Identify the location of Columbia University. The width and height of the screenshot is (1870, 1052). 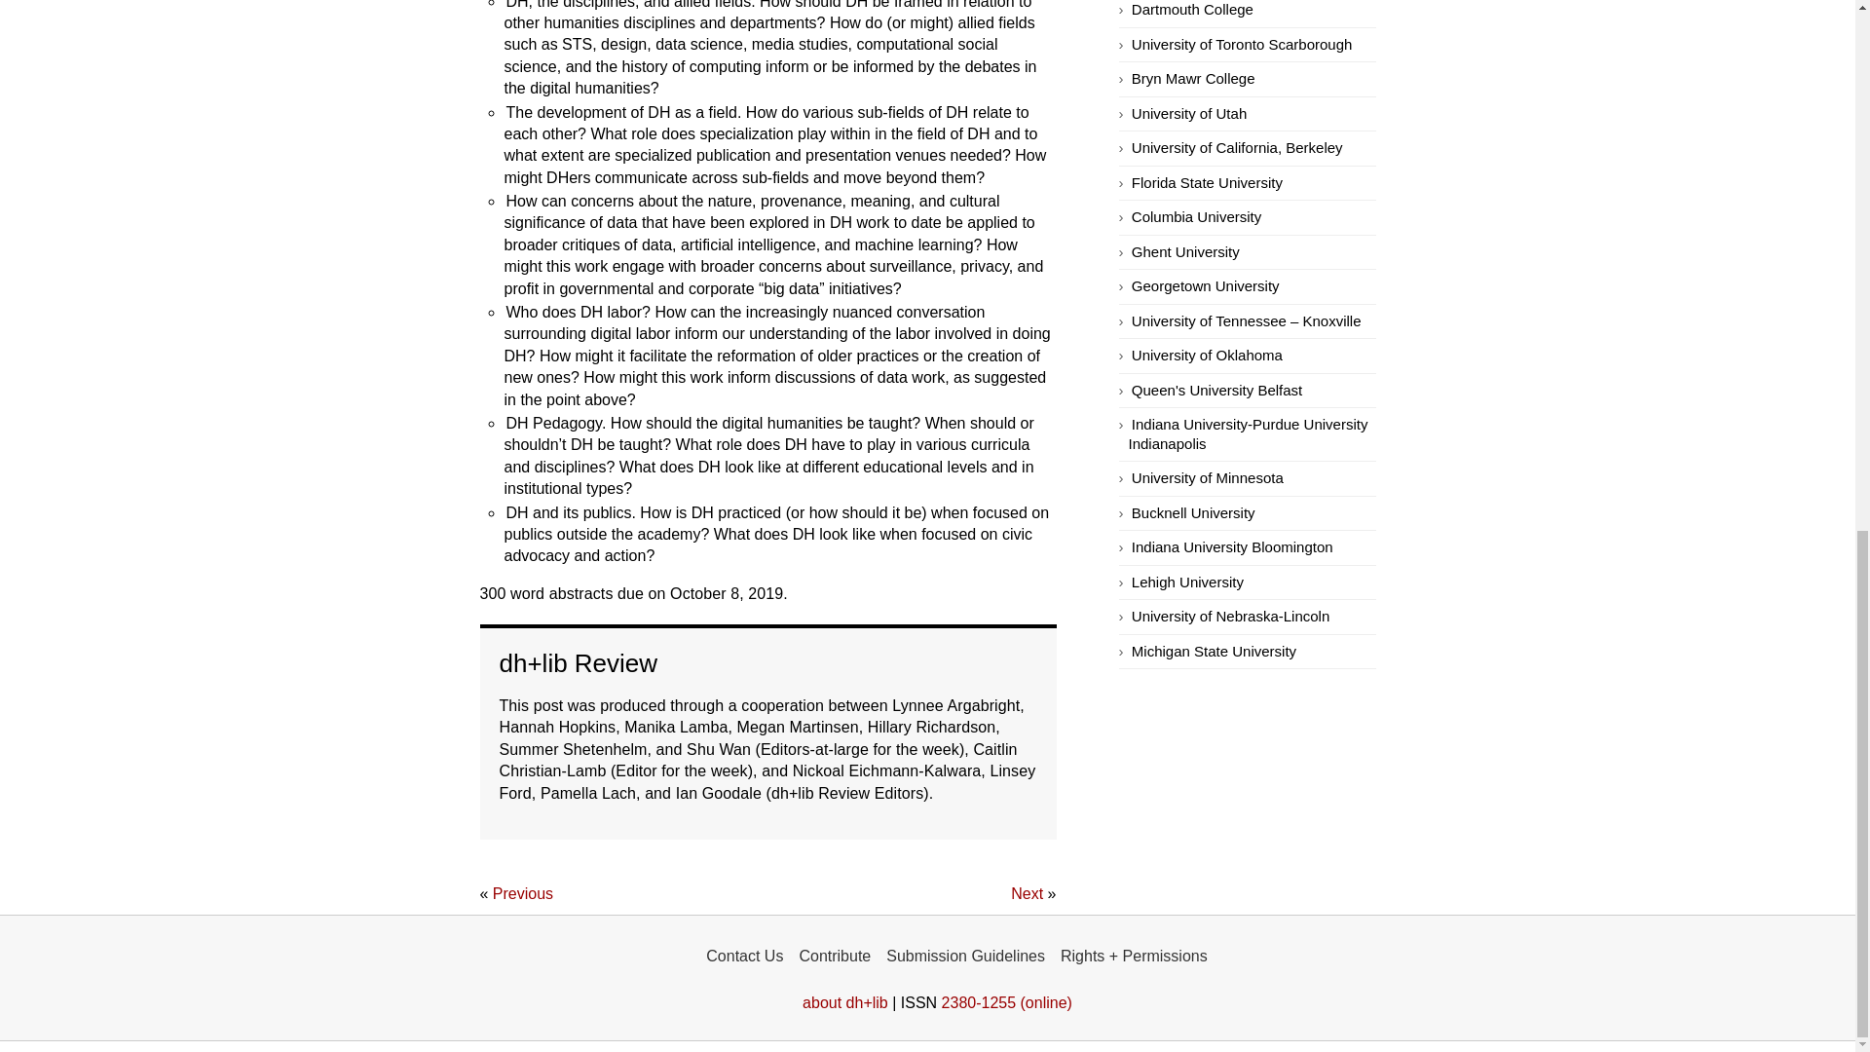
(1196, 217).